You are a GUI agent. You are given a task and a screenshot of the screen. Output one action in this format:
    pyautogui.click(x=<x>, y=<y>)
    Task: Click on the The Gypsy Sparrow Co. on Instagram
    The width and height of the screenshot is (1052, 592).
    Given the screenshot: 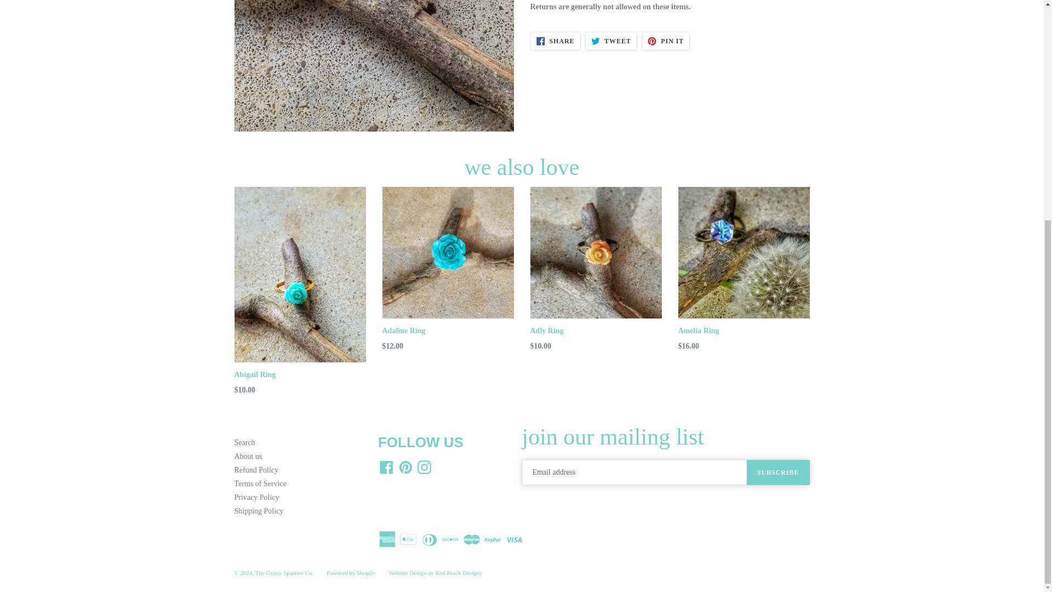 What is the action you would take?
    pyautogui.click(x=424, y=467)
    